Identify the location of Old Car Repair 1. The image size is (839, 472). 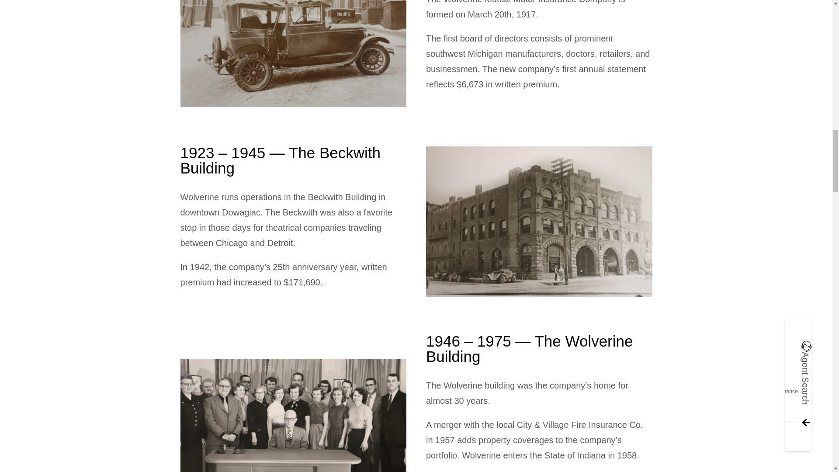
(293, 53).